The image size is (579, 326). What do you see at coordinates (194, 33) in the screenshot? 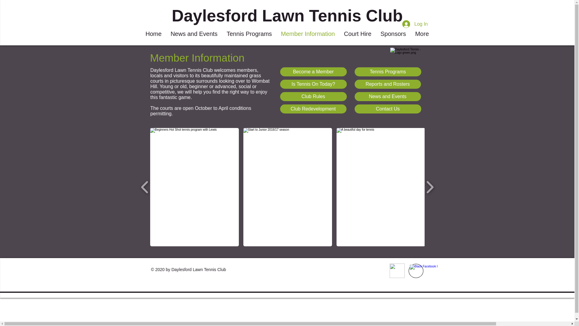
I see `News and Events` at bounding box center [194, 33].